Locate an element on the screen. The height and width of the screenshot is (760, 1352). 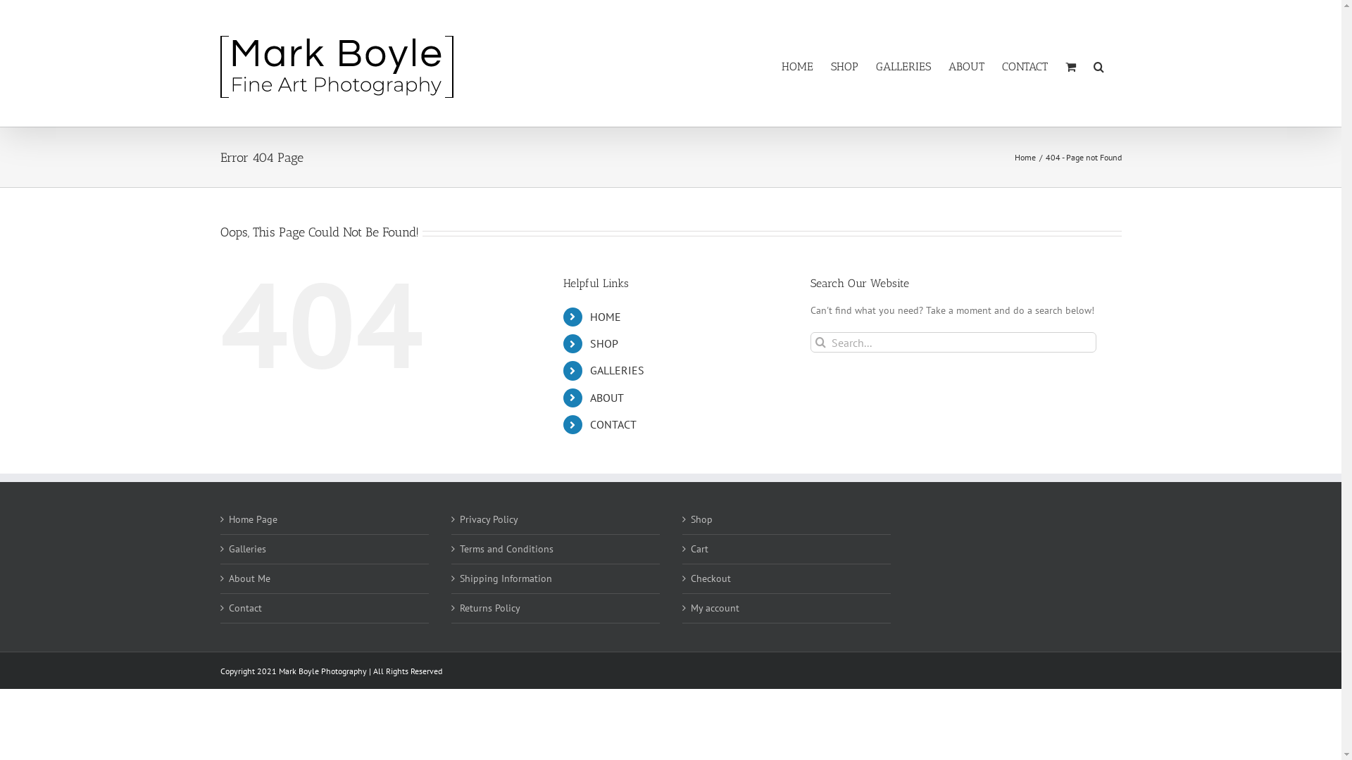
Shop is located at coordinates (786, 519).